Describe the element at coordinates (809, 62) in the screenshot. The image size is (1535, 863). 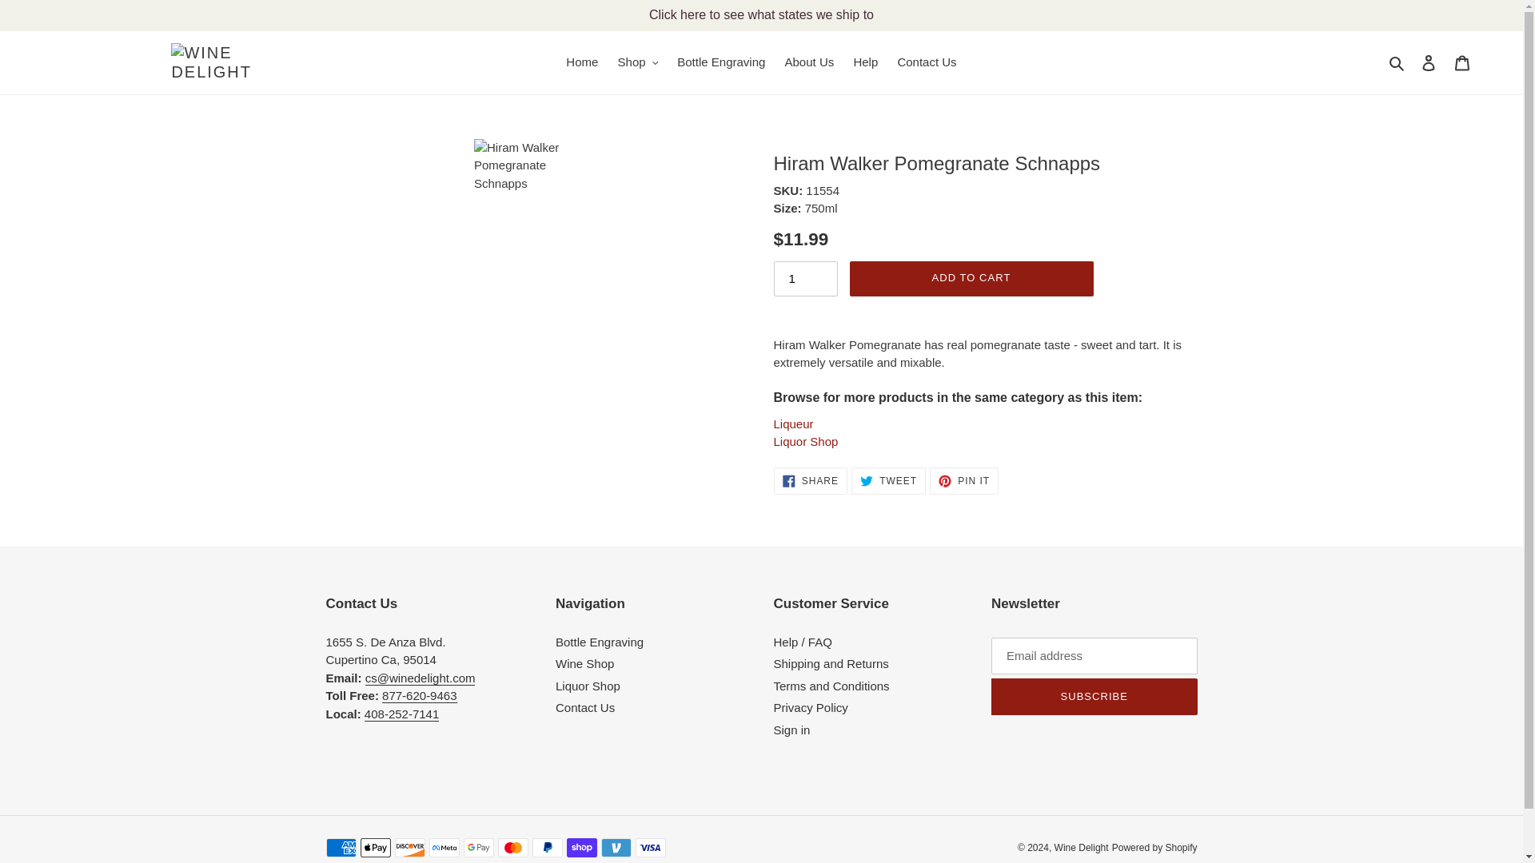
I see `Click here to see what states we ship to` at that location.